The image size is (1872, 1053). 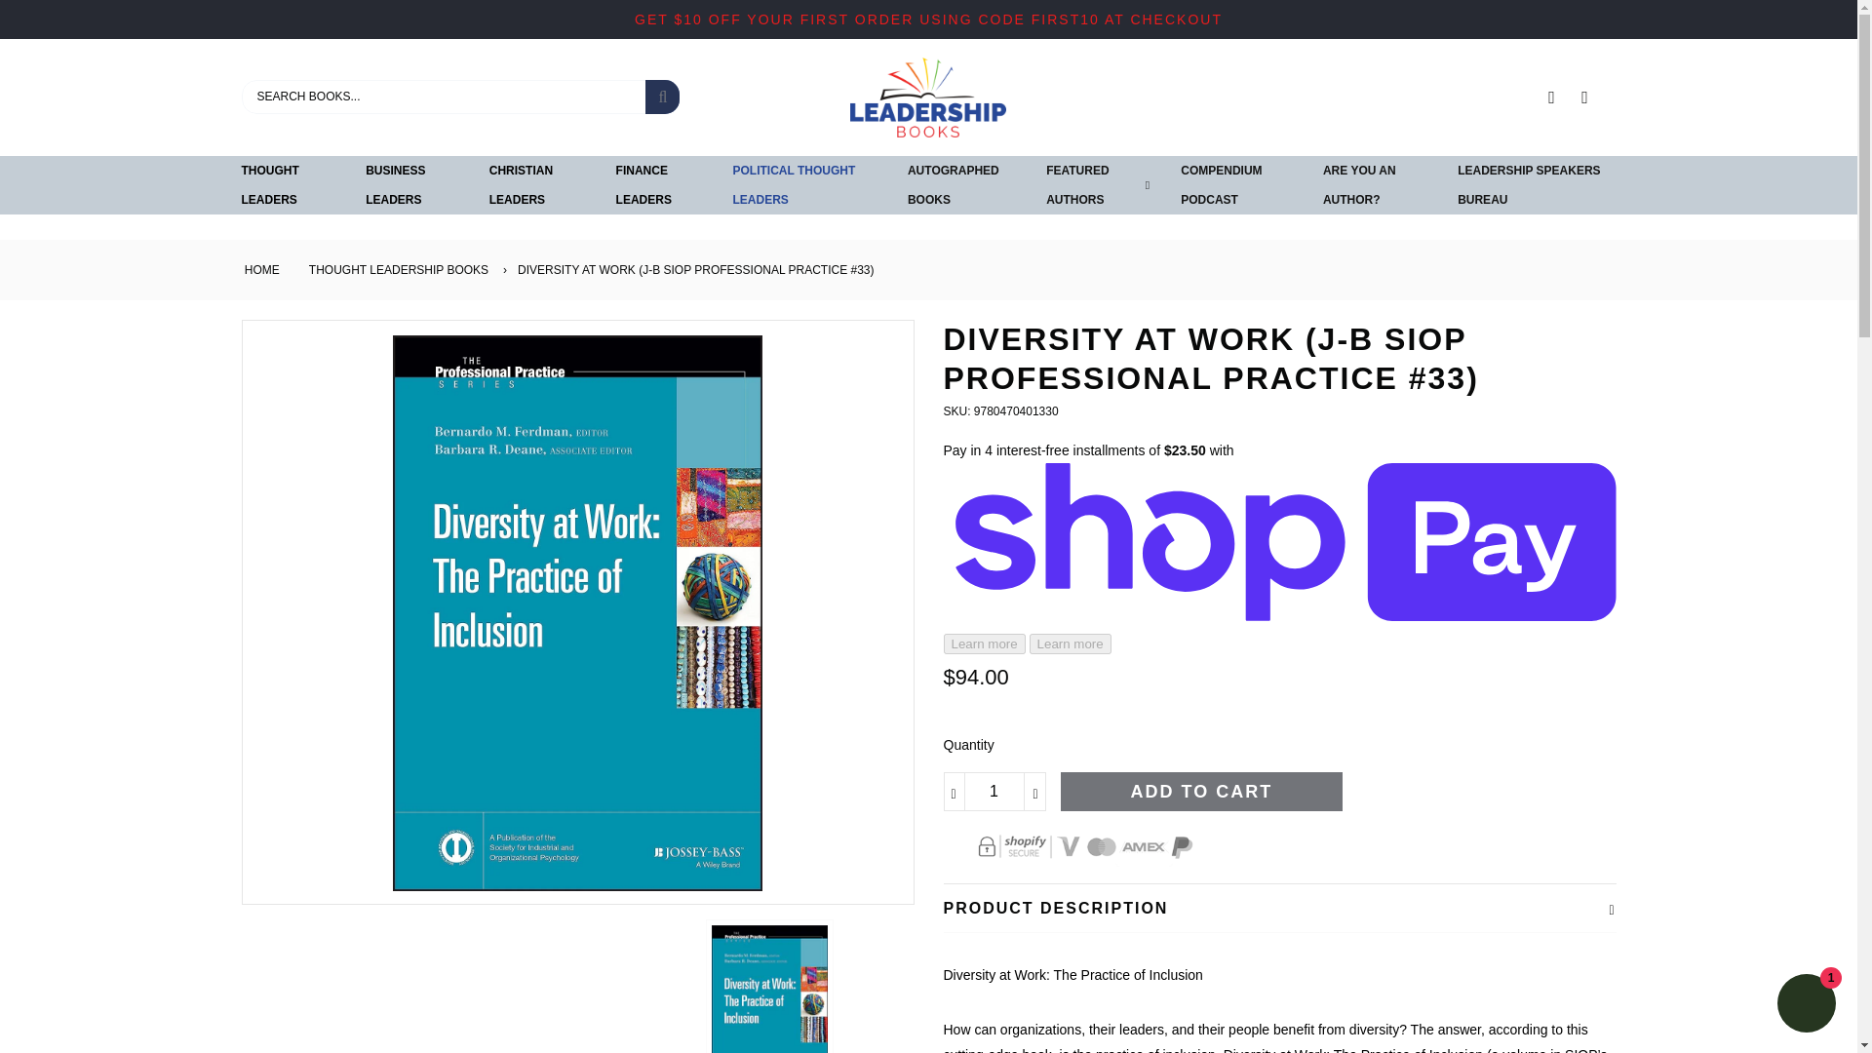 What do you see at coordinates (659, 185) in the screenshot?
I see `FINANCE LEADERS` at bounding box center [659, 185].